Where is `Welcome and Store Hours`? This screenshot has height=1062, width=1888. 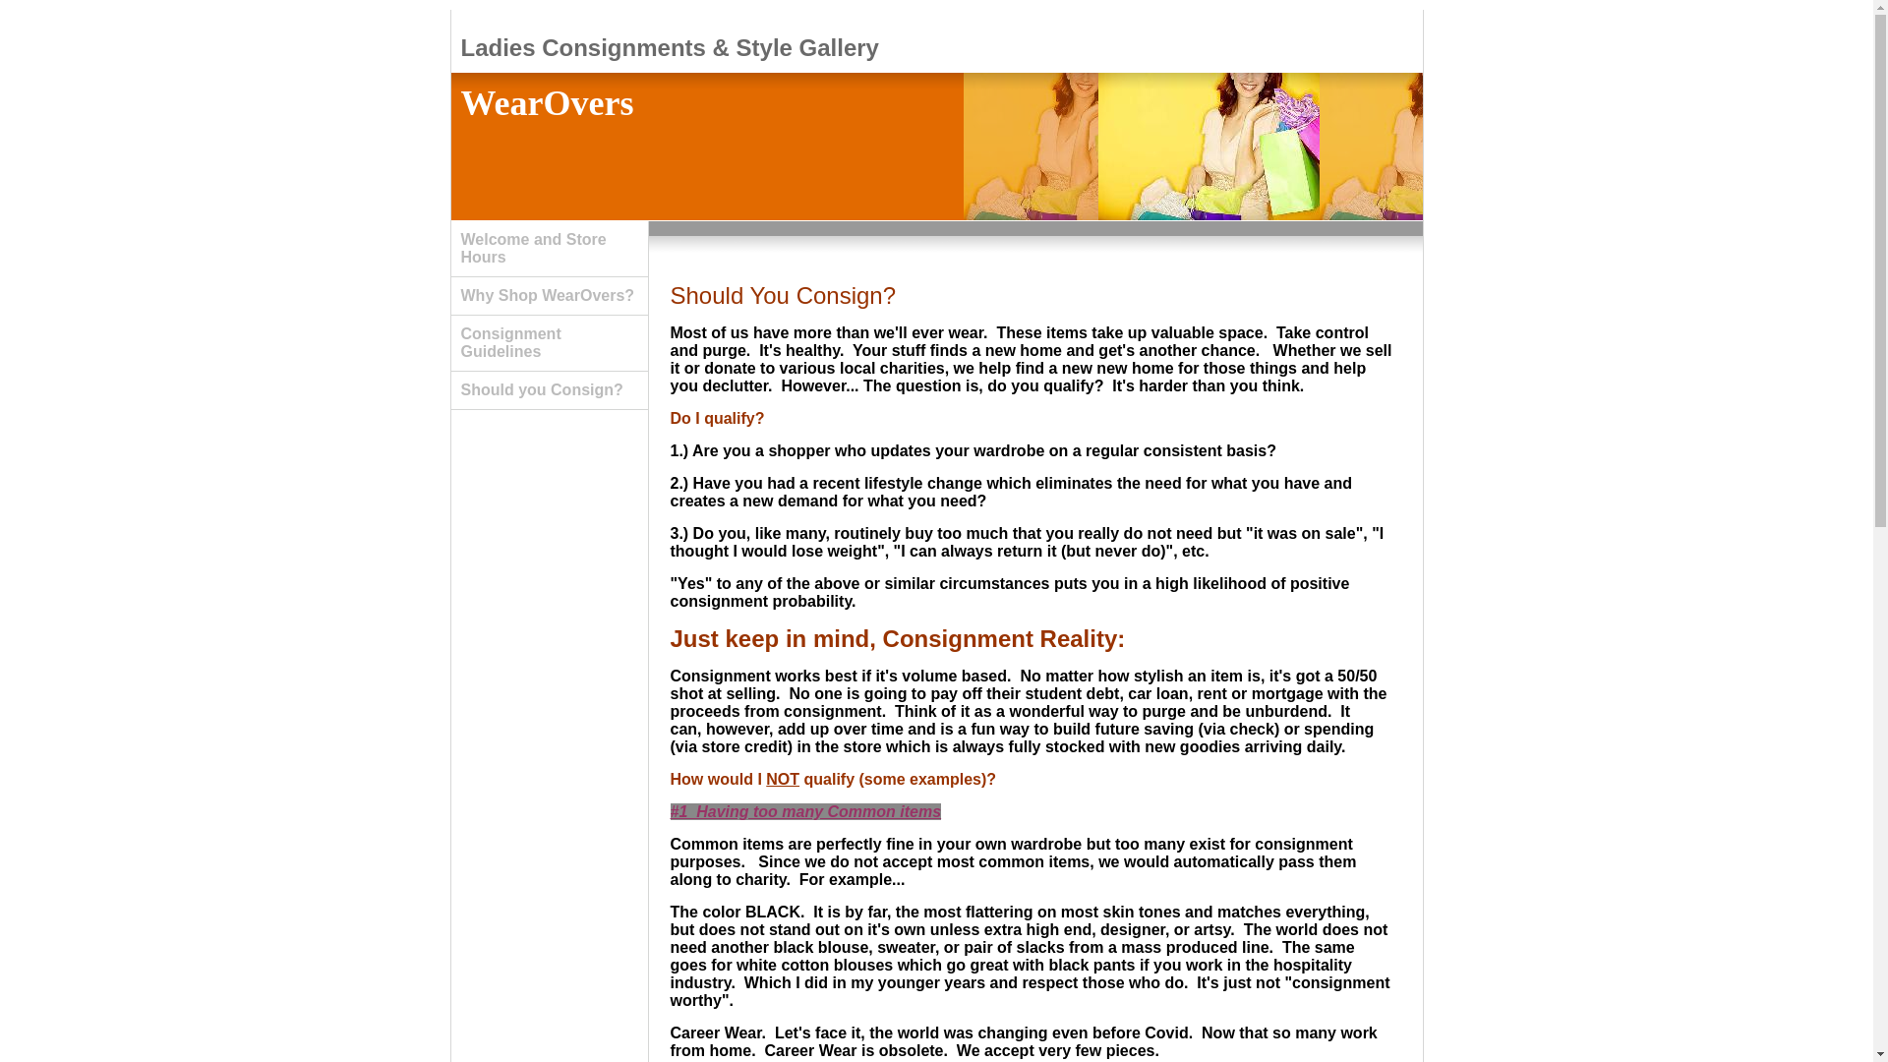 Welcome and Store Hours is located at coordinates (549, 248).